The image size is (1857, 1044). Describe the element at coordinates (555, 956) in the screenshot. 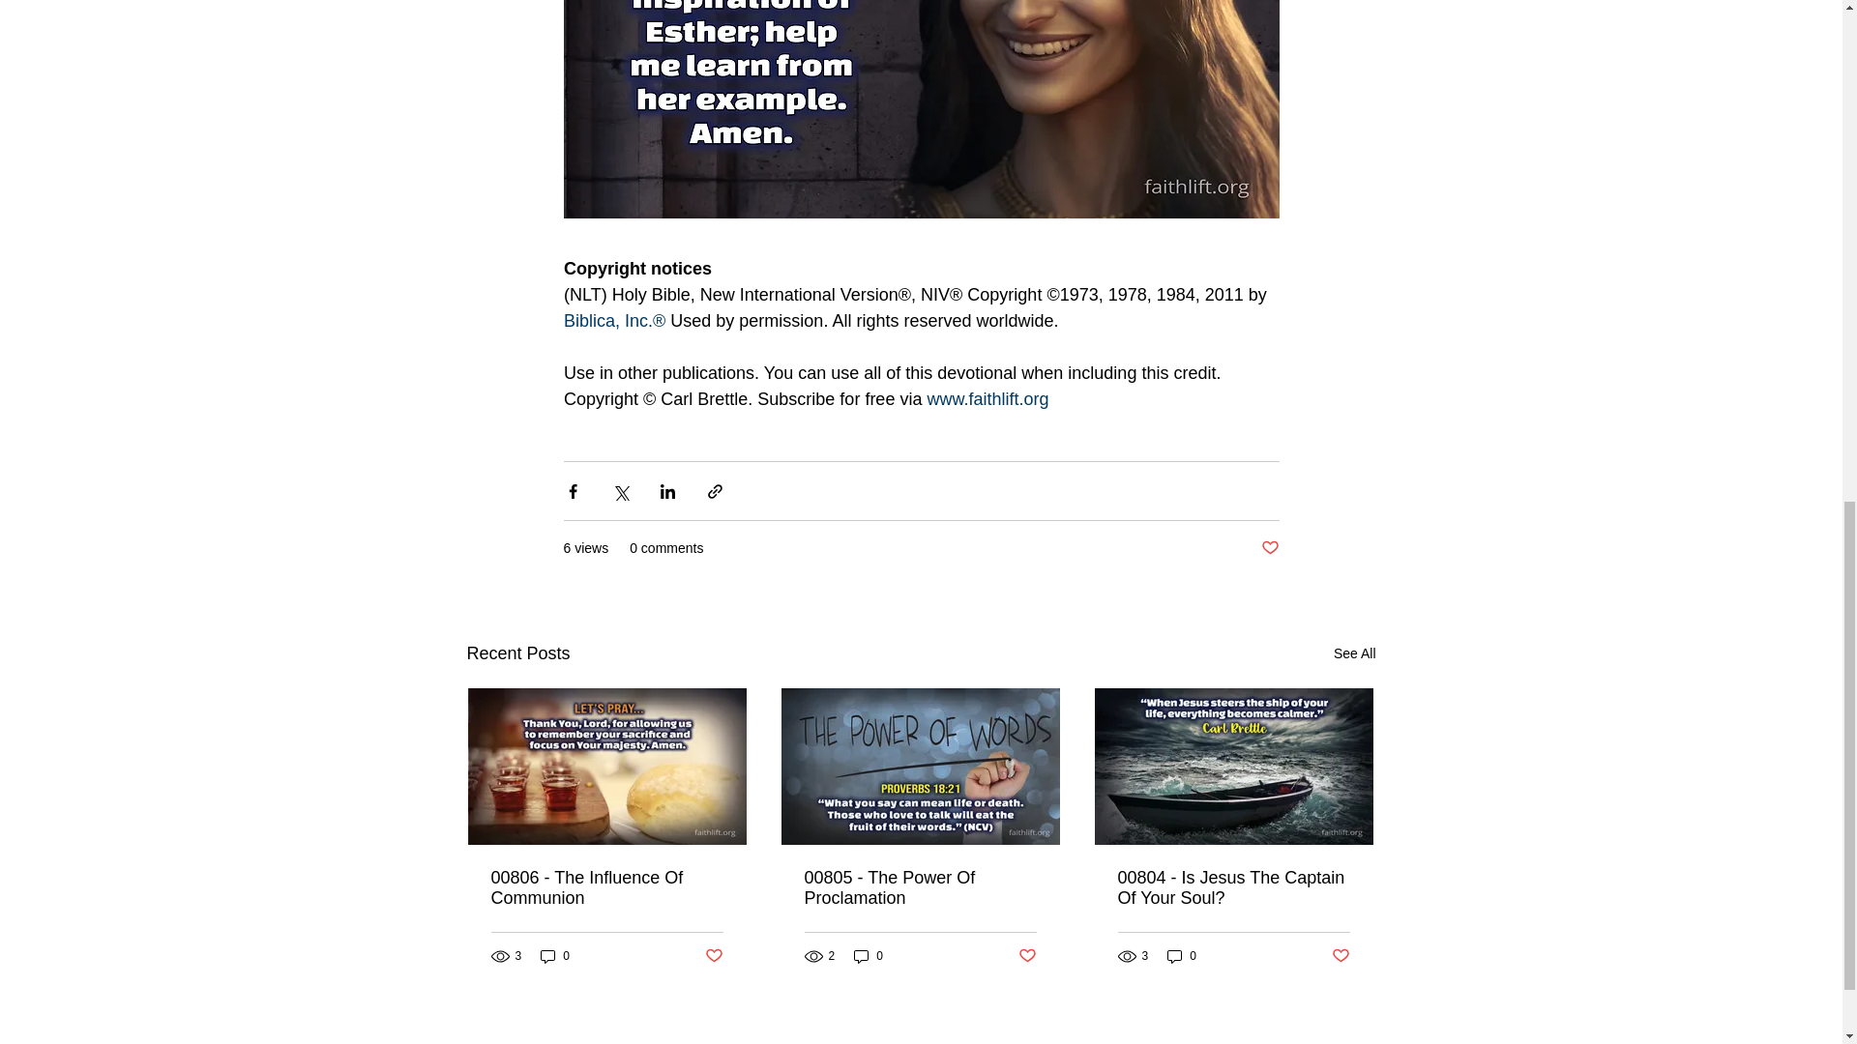

I see `0` at that location.